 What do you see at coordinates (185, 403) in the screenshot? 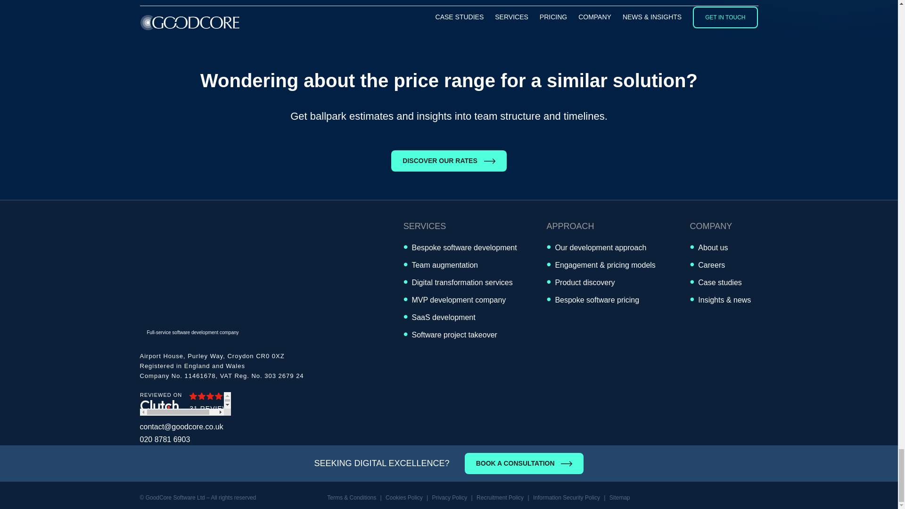
I see `GoodCore Software Clutch Review Widget 2 Dark` at bounding box center [185, 403].